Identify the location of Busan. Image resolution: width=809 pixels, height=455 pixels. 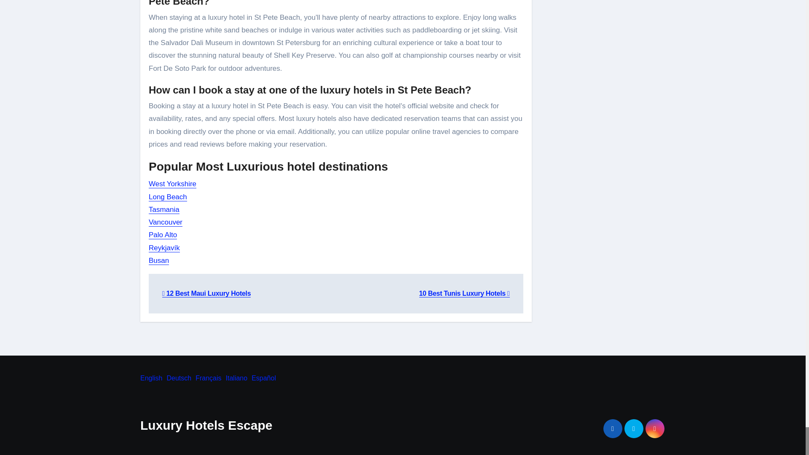
(159, 260).